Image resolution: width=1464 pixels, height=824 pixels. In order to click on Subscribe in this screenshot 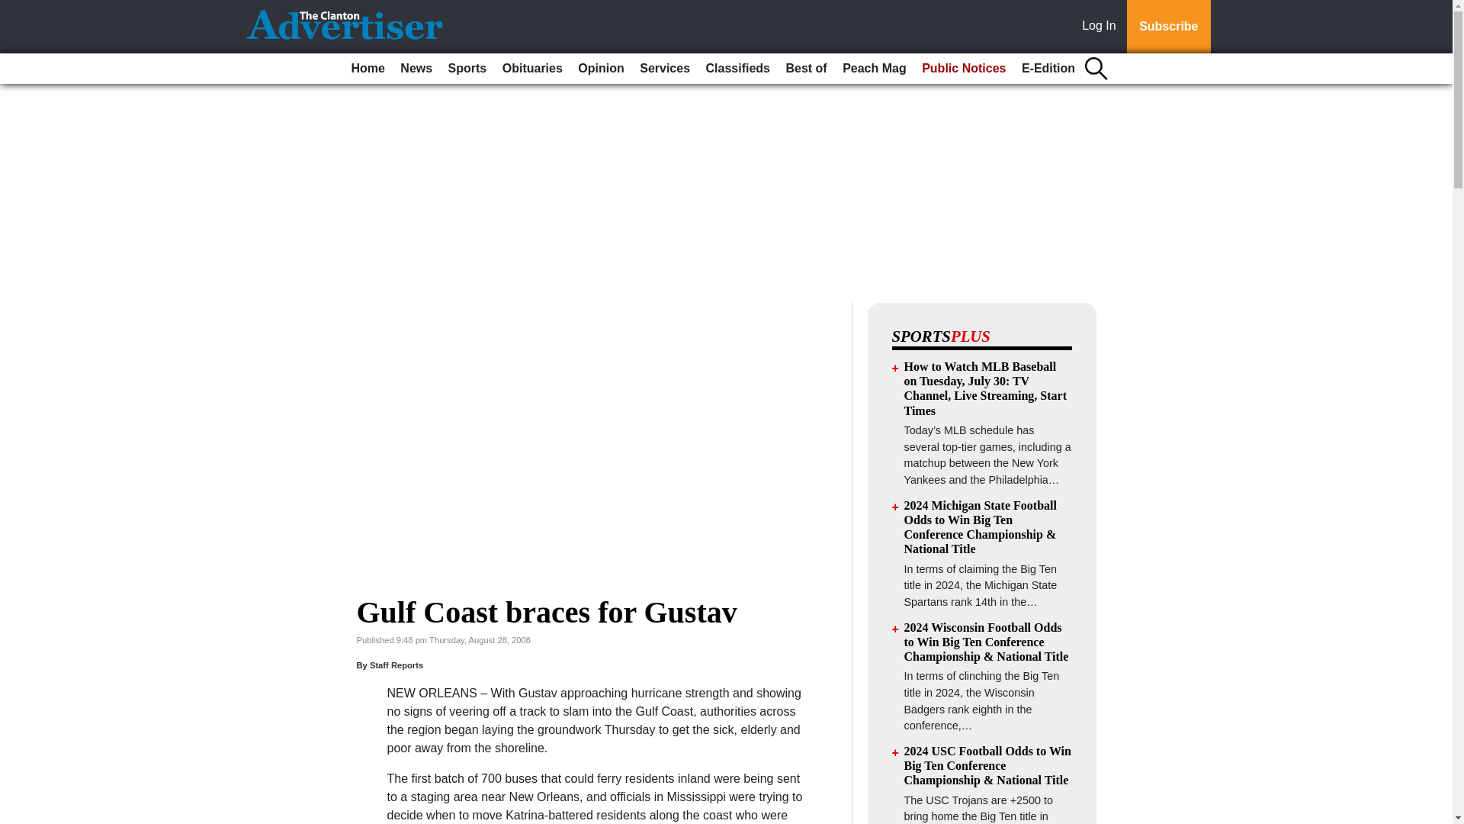, I will do `click(1168, 27)`.